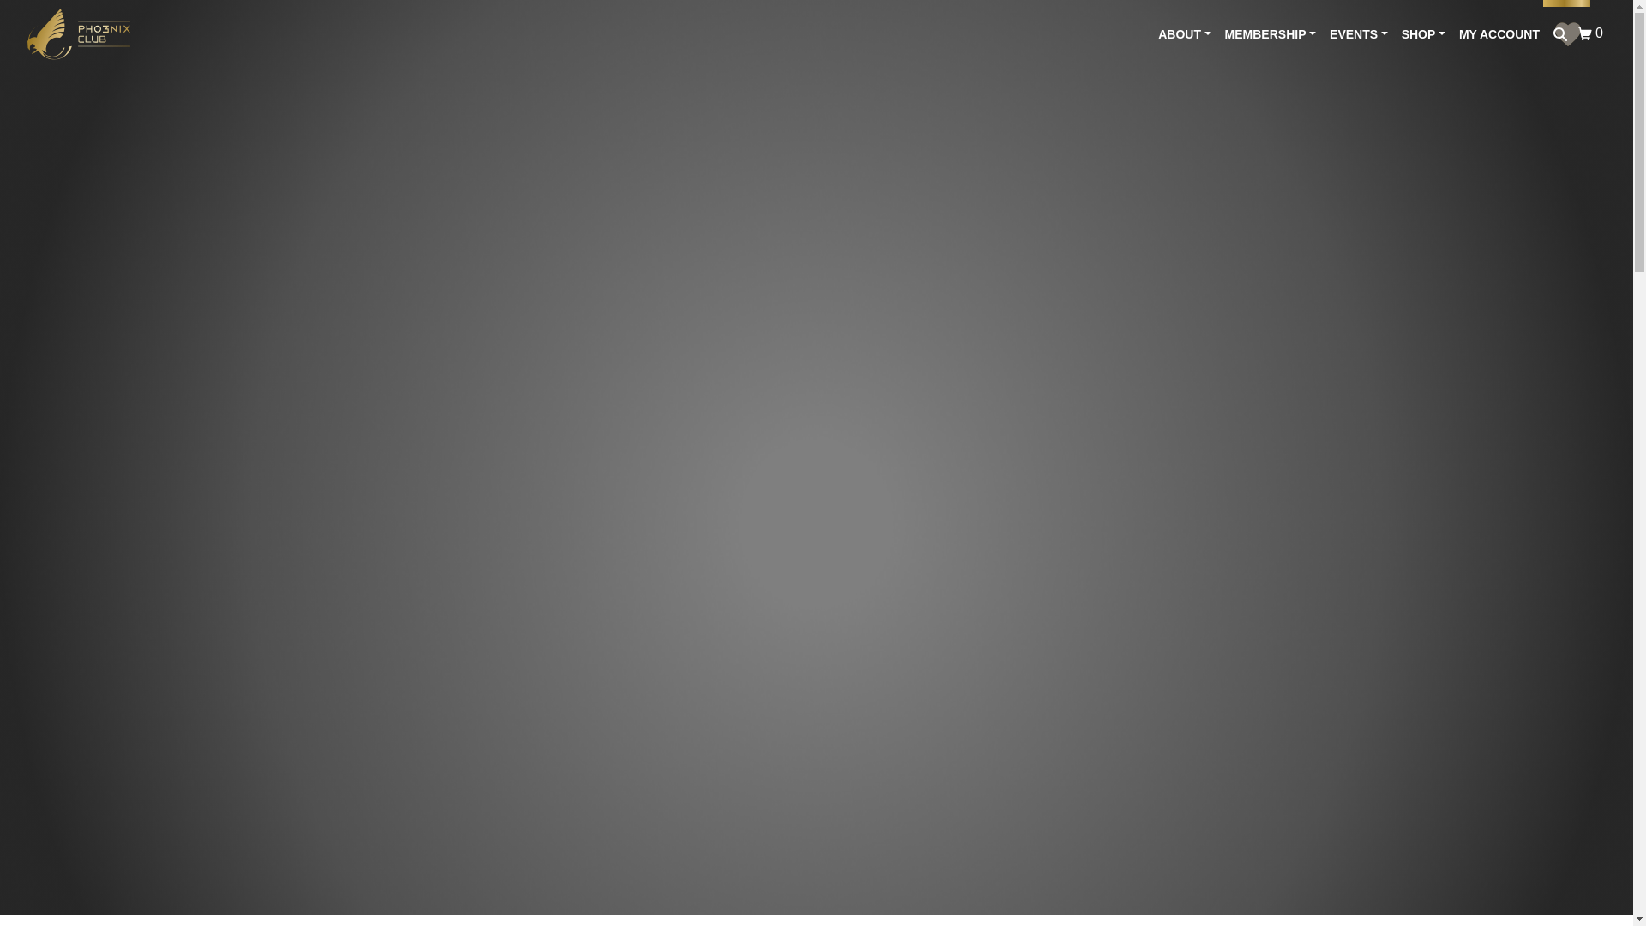 Image resolution: width=1646 pixels, height=926 pixels. I want to click on MEMBERSHIP, so click(1271, 34).